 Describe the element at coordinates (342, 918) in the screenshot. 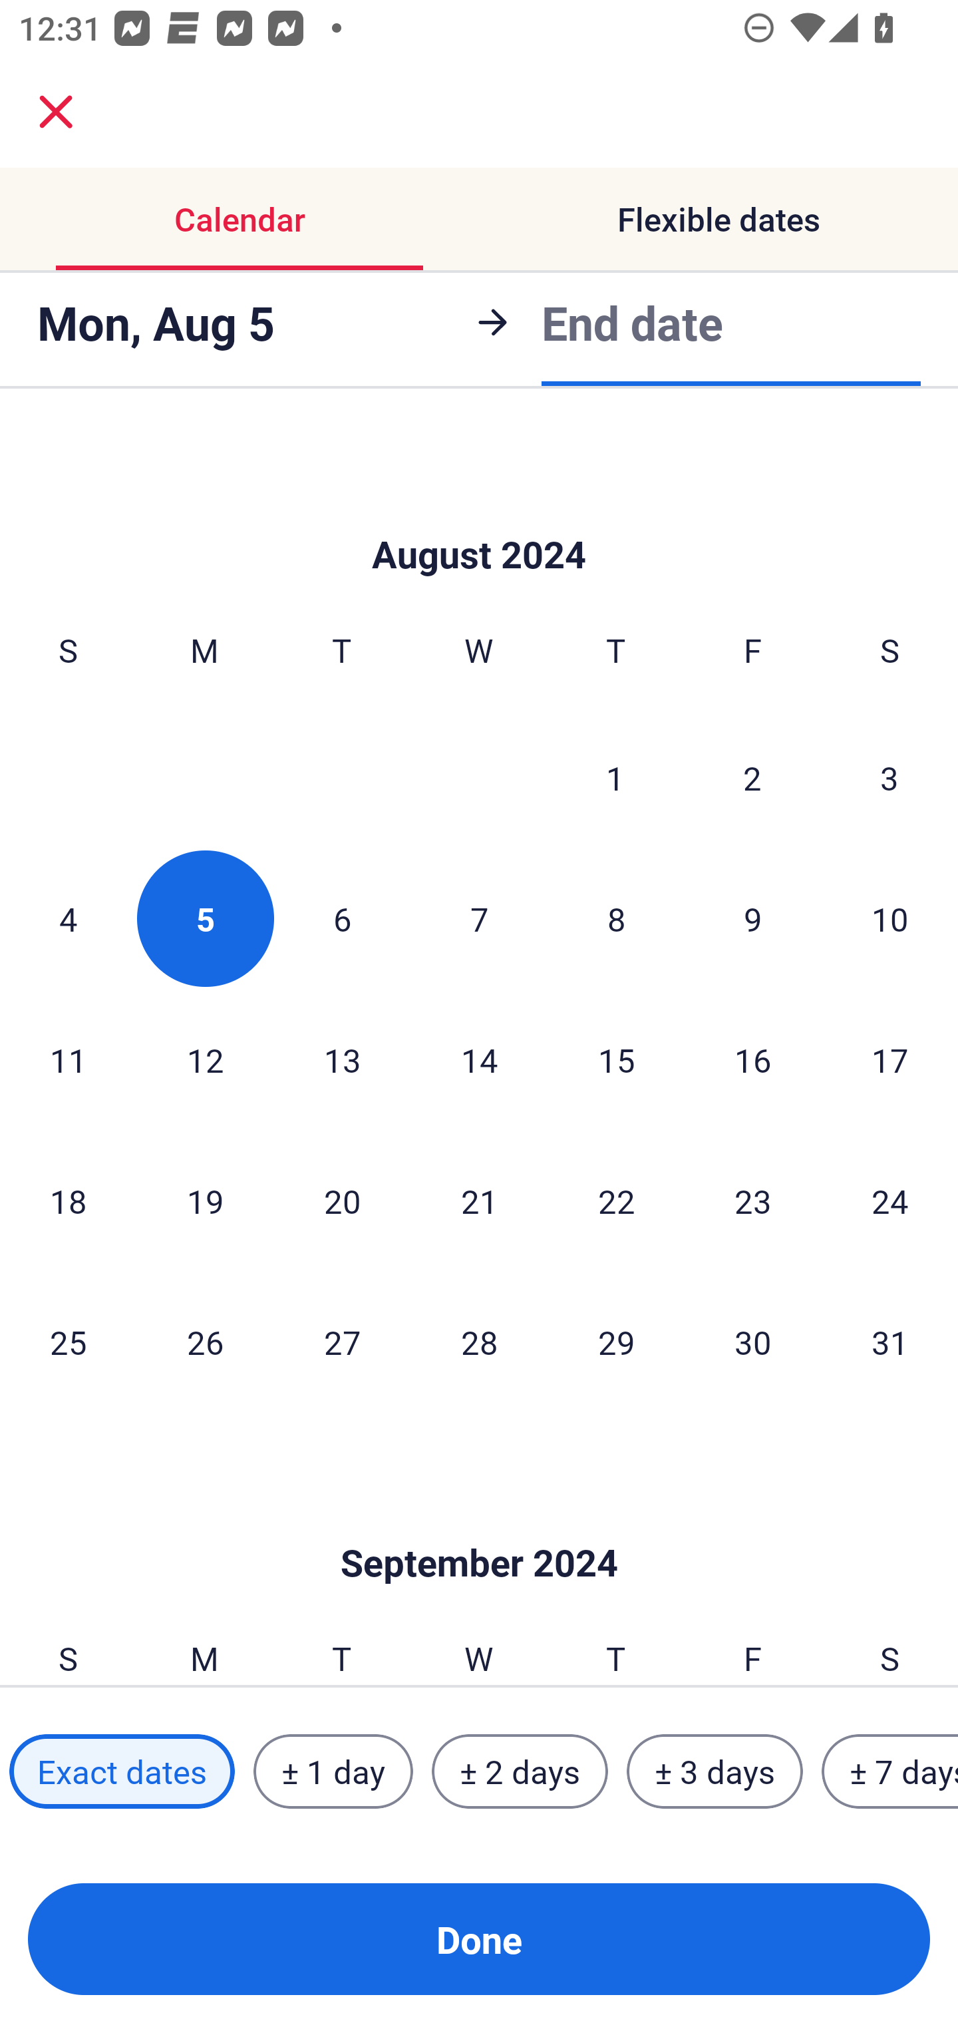

I see `6 Tuesday, August 6, 2024` at that location.